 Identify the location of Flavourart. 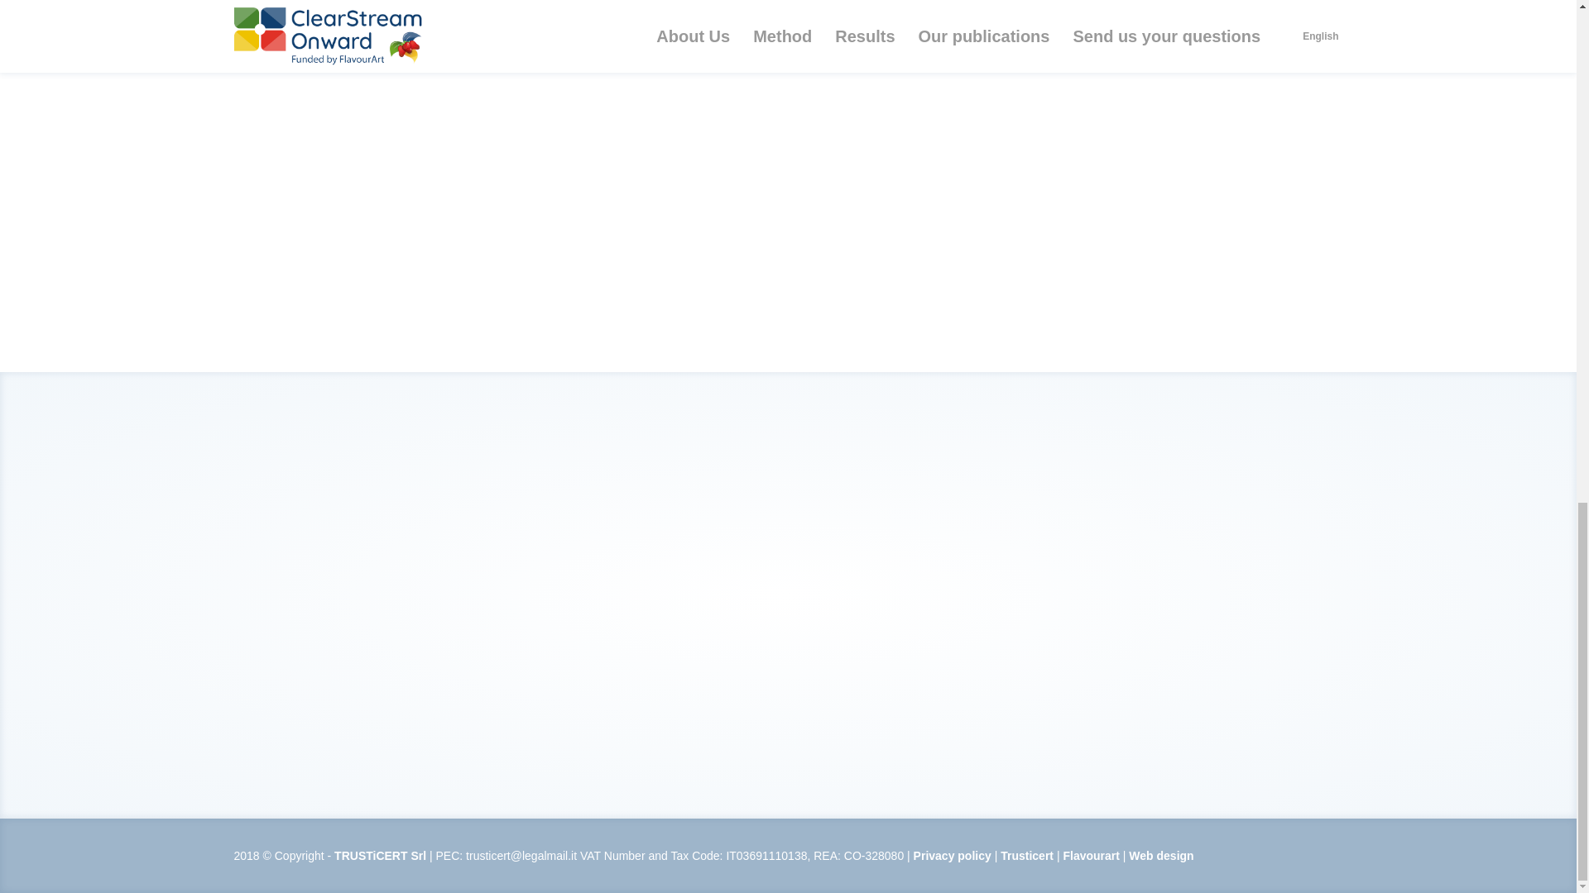
(1091, 856).